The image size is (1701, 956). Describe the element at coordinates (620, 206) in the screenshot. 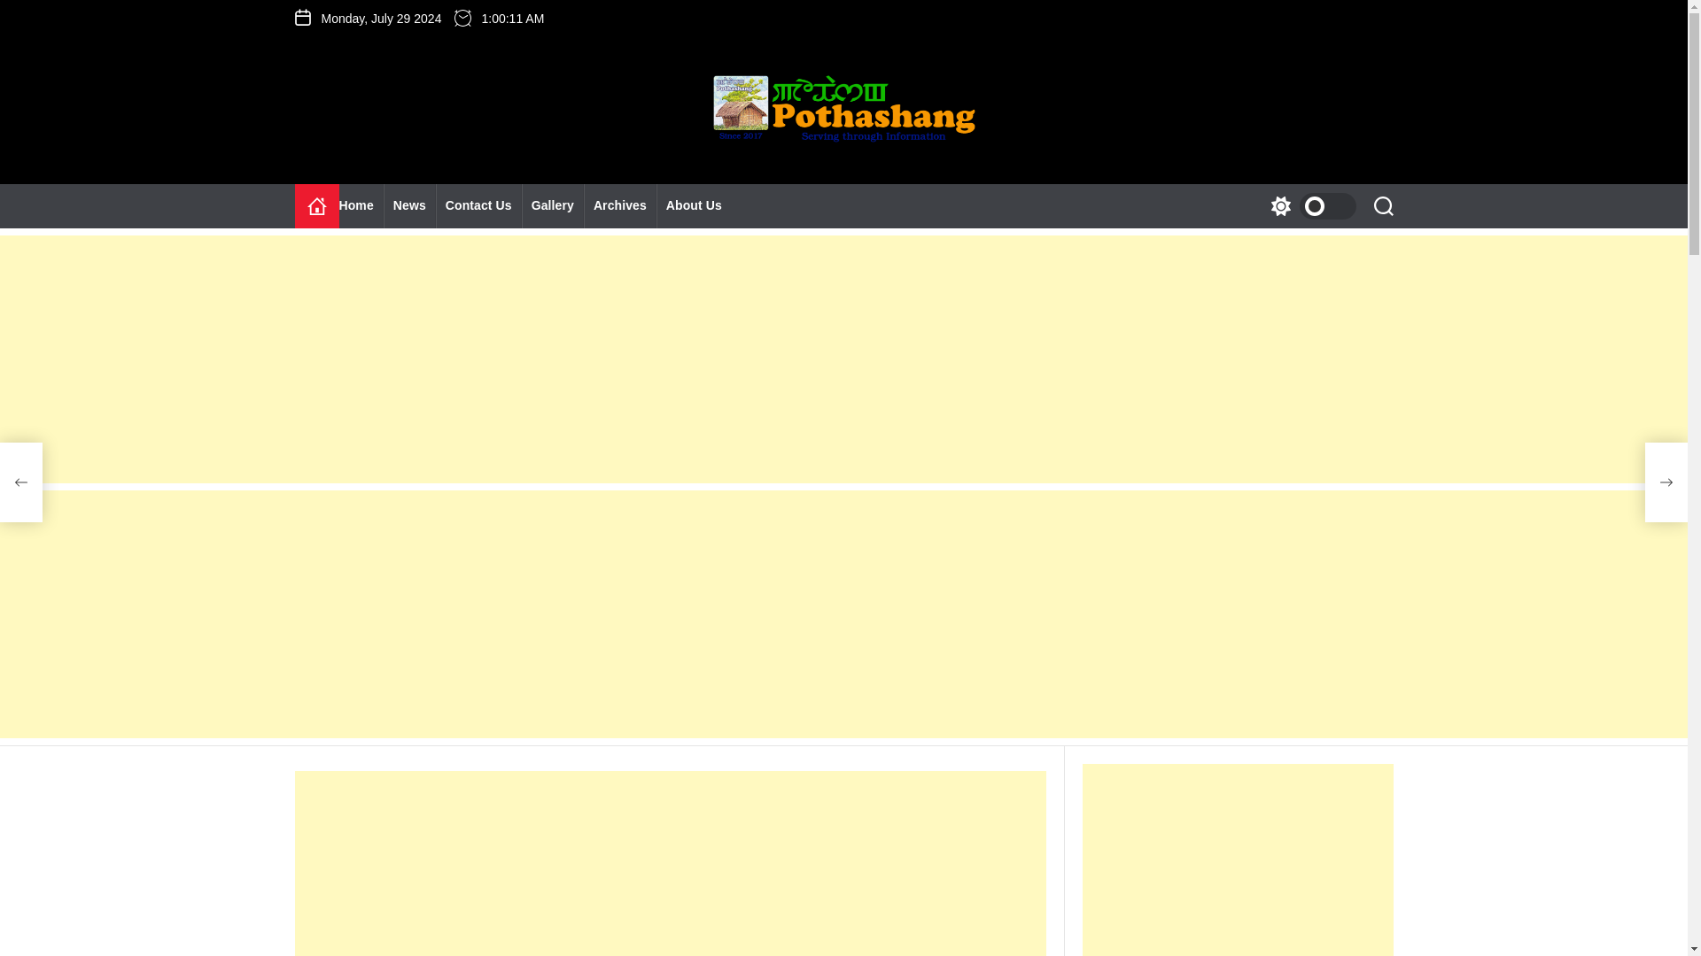

I see `Archives` at that location.